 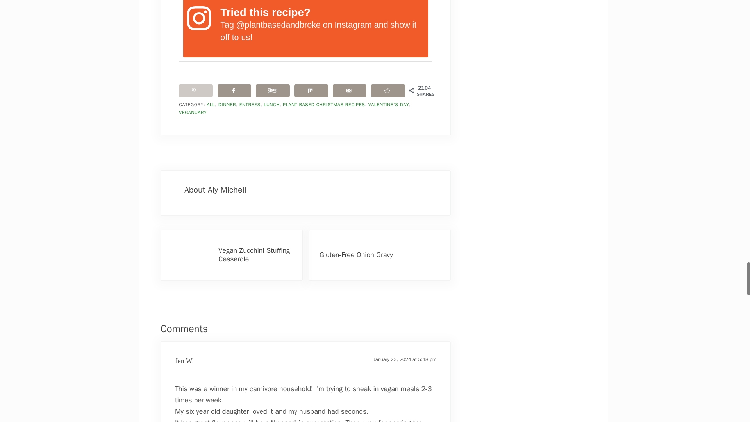 I want to click on Share on Facebook, so click(x=234, y=91).